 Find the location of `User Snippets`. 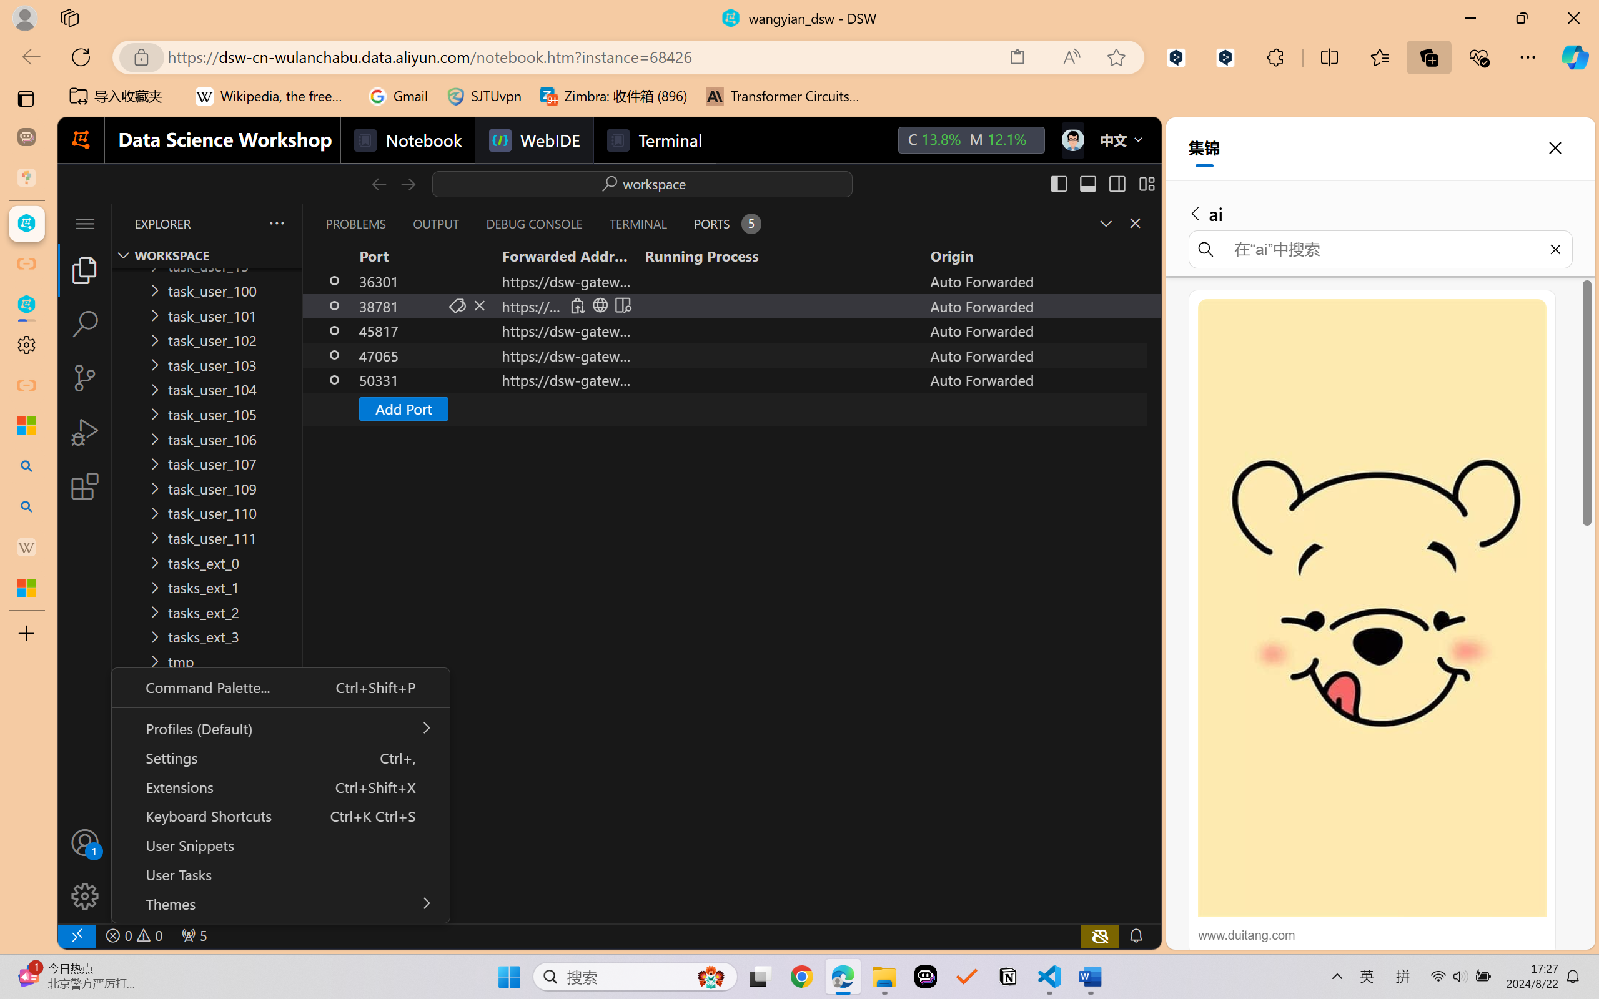

User Snippets is located at coordinates (280, 845).